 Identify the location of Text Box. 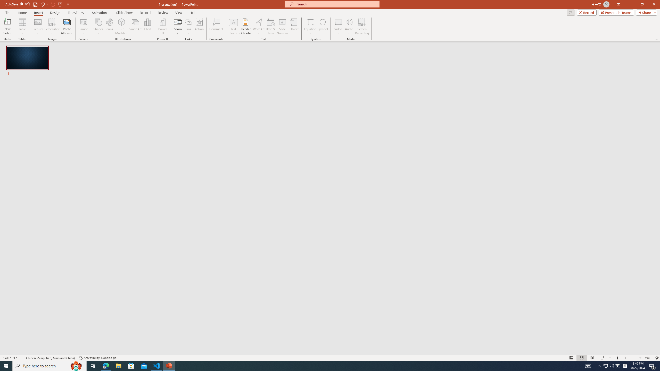
(234, 27).